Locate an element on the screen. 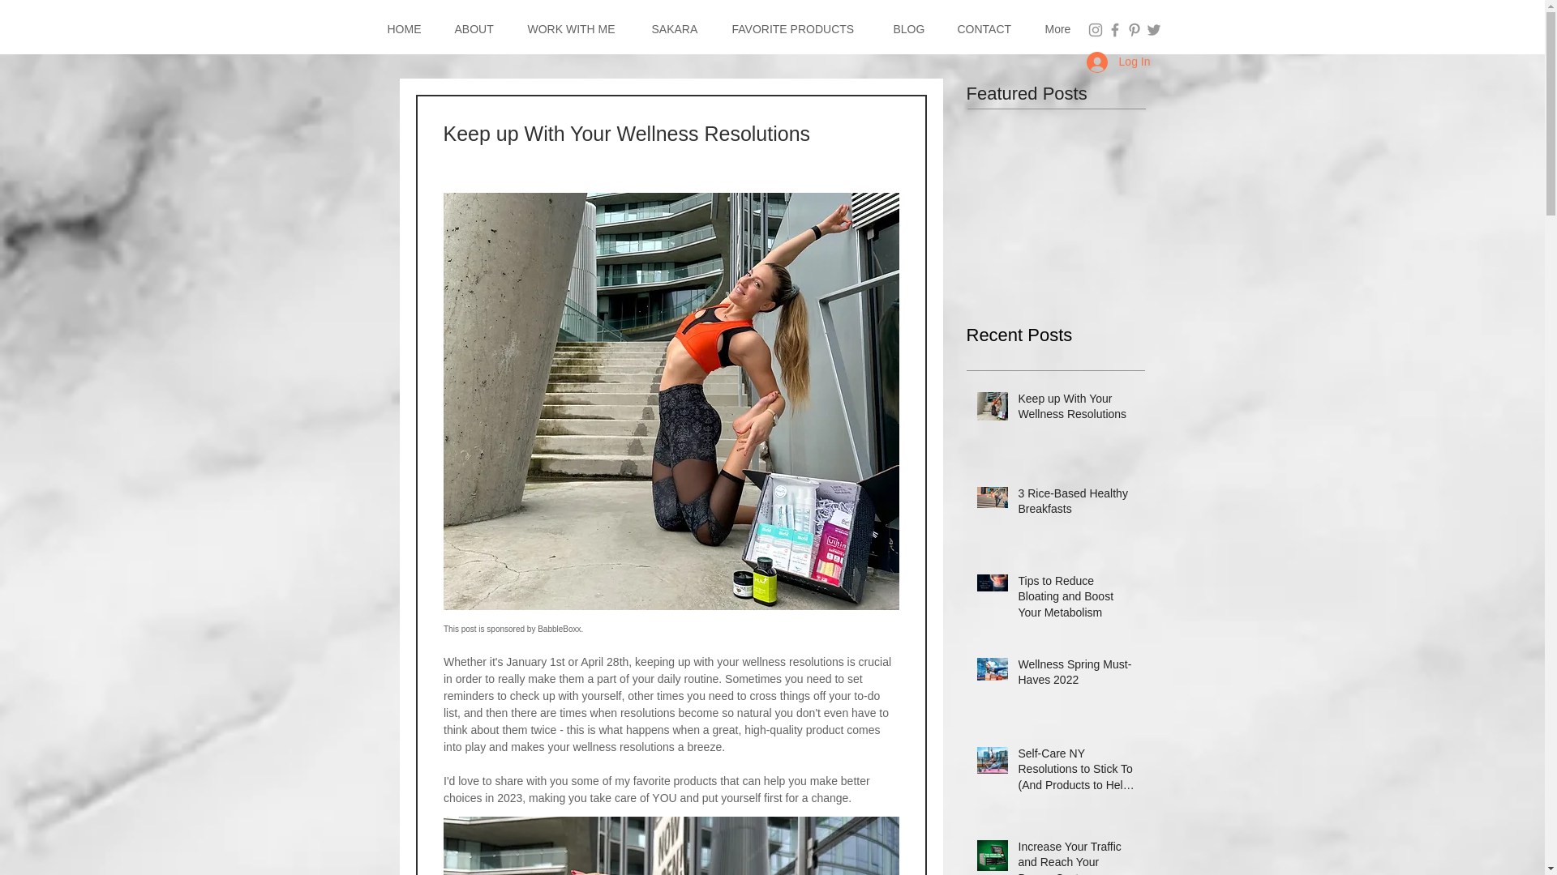  HOME is located at coordinates (409, 29).